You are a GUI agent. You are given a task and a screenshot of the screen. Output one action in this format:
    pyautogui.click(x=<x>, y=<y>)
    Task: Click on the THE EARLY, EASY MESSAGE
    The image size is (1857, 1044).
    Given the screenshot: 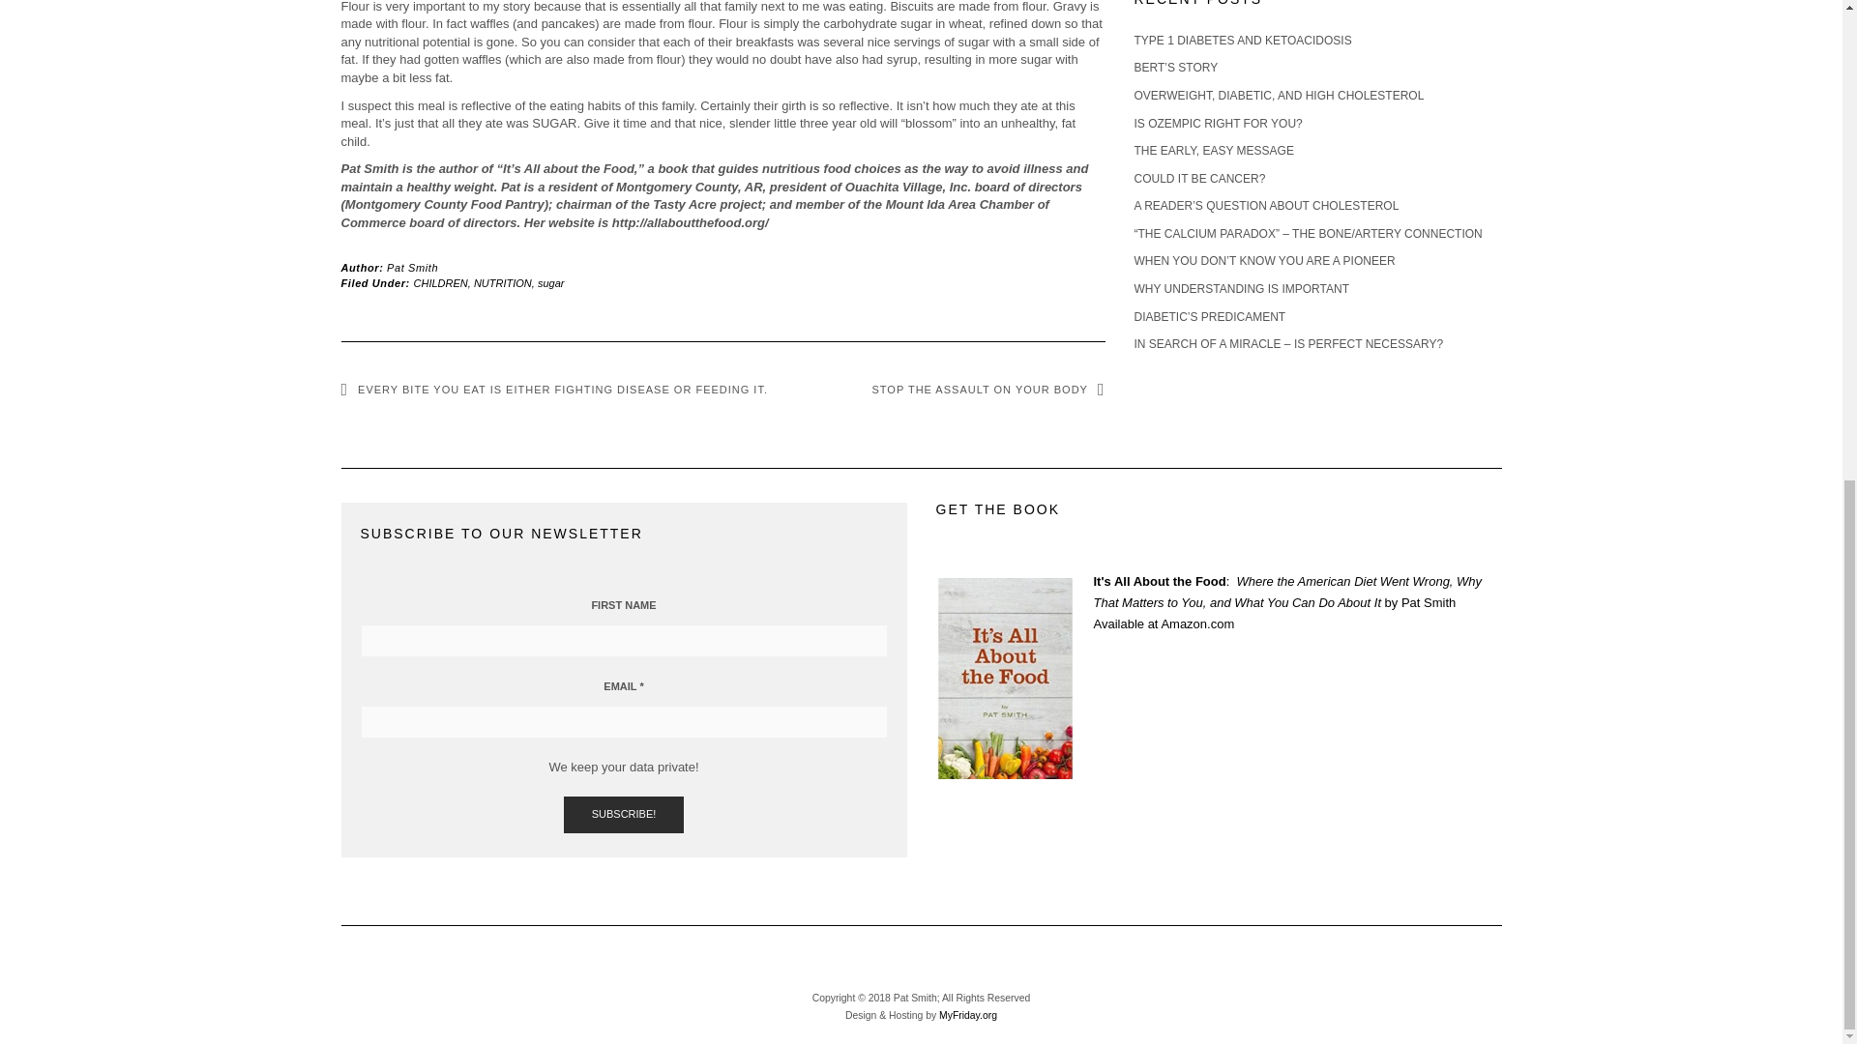 What is the action you would take?
    pyautogui.click(x=1213, y=151)
    